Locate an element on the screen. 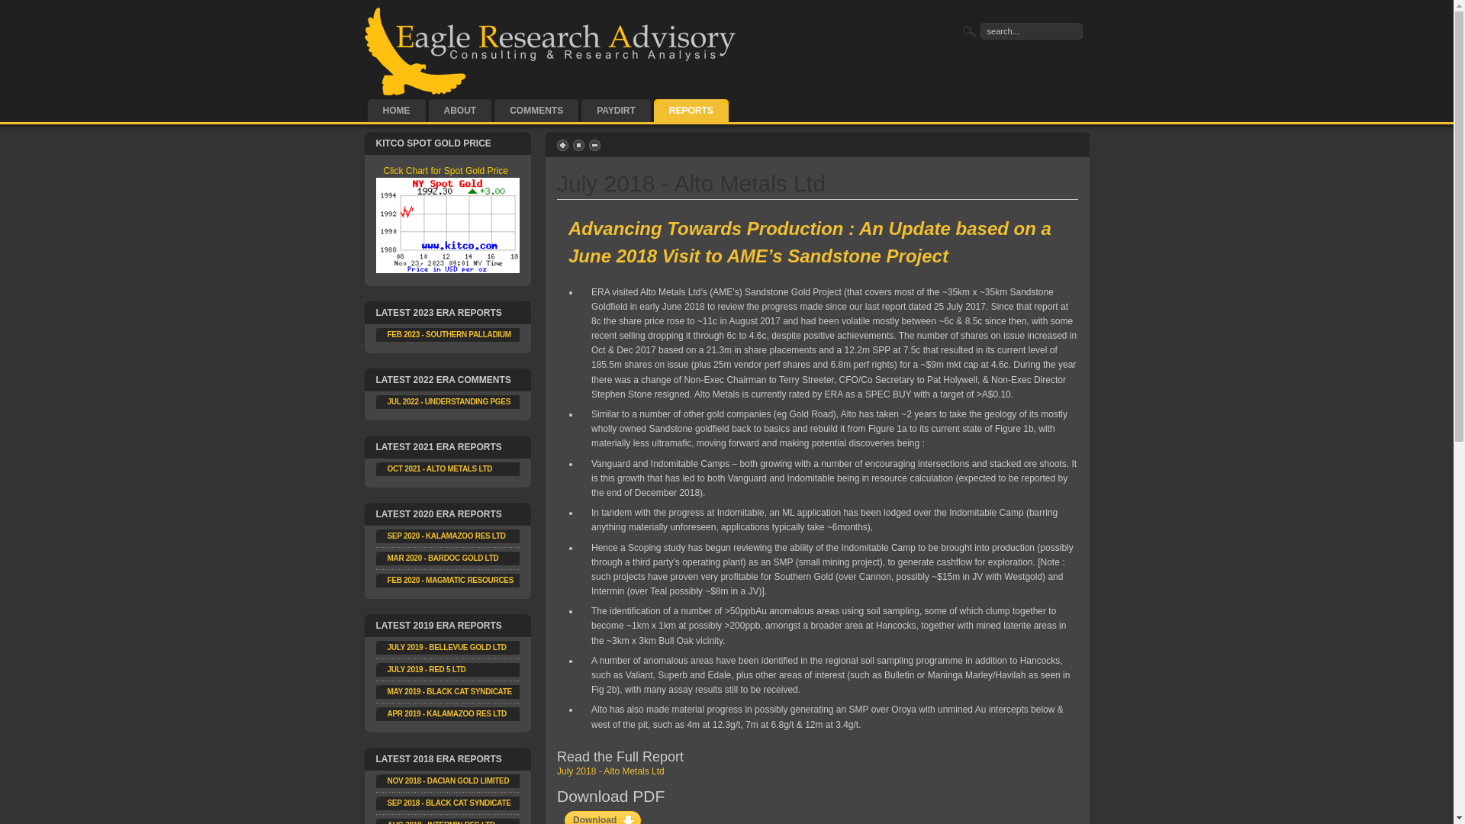 This screenshot has width=1465, height=824. PAYDIRT is located at coordinates (617, 111).